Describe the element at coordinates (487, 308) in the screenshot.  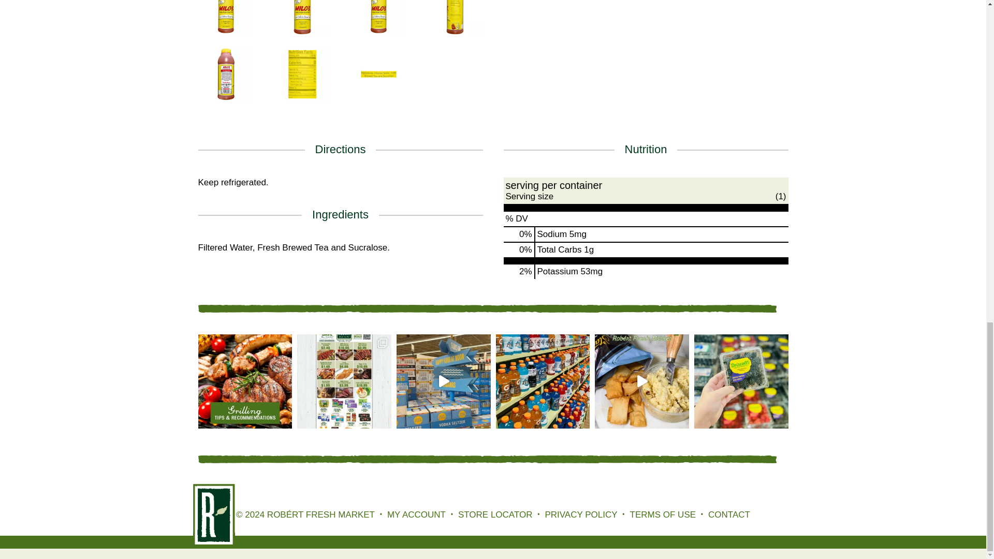
I see `Green Border` at that location.